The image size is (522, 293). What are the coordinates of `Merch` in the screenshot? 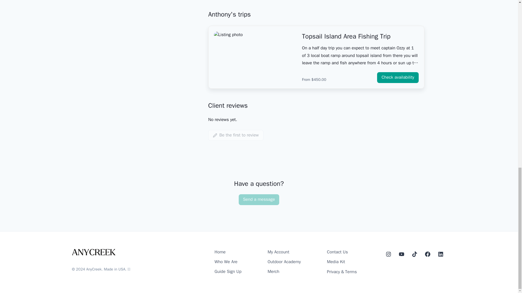 It's located at (273, 272).